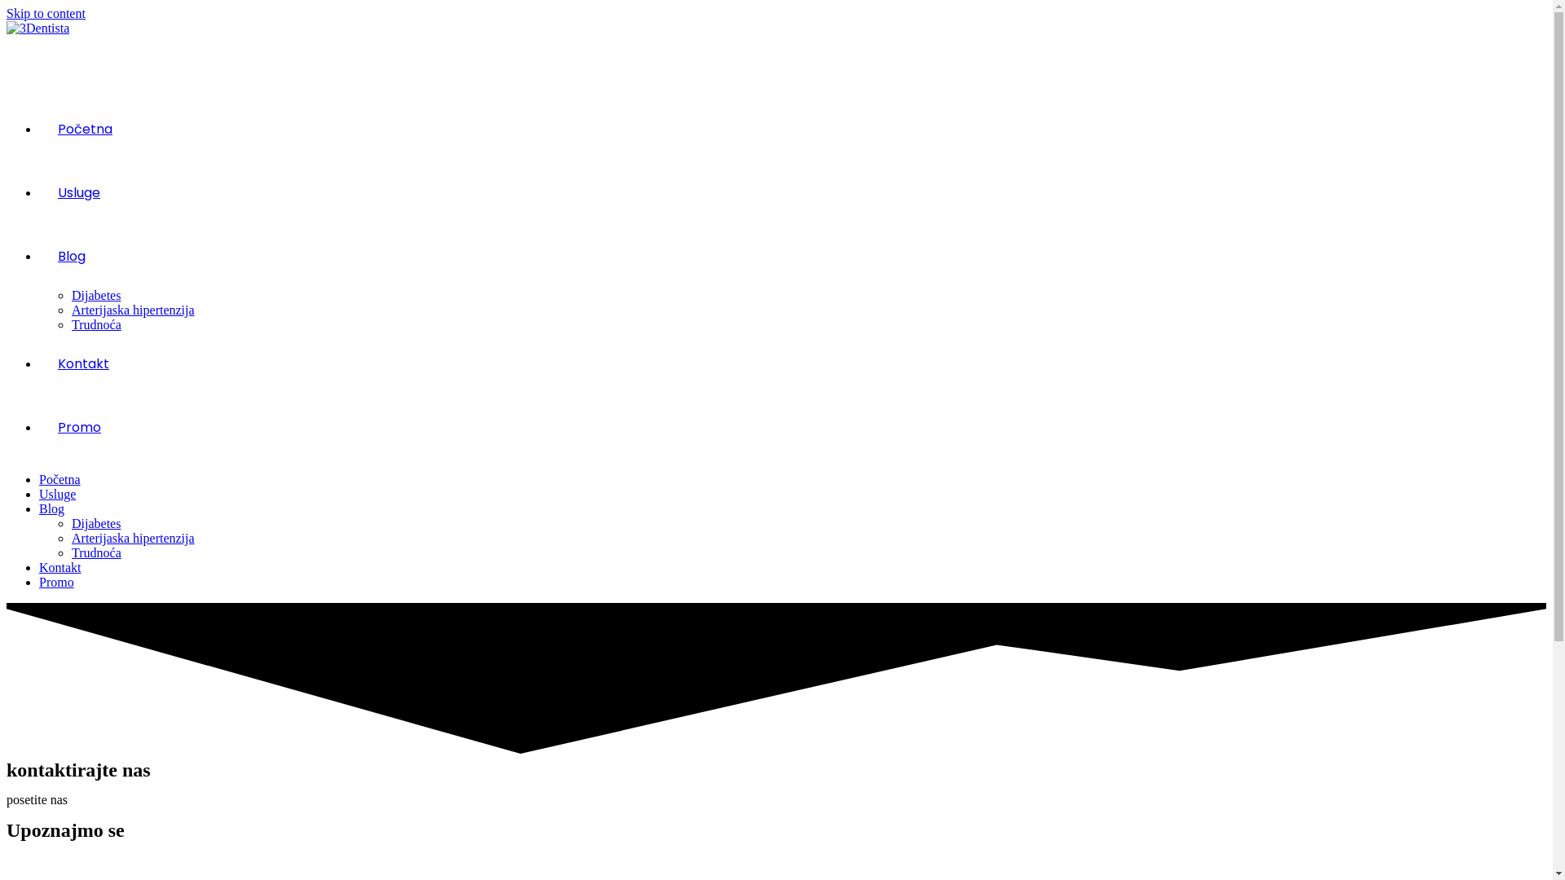  Describe the element at coordinates (79, 192) in the screenshot. I see `Usluge` at that location.